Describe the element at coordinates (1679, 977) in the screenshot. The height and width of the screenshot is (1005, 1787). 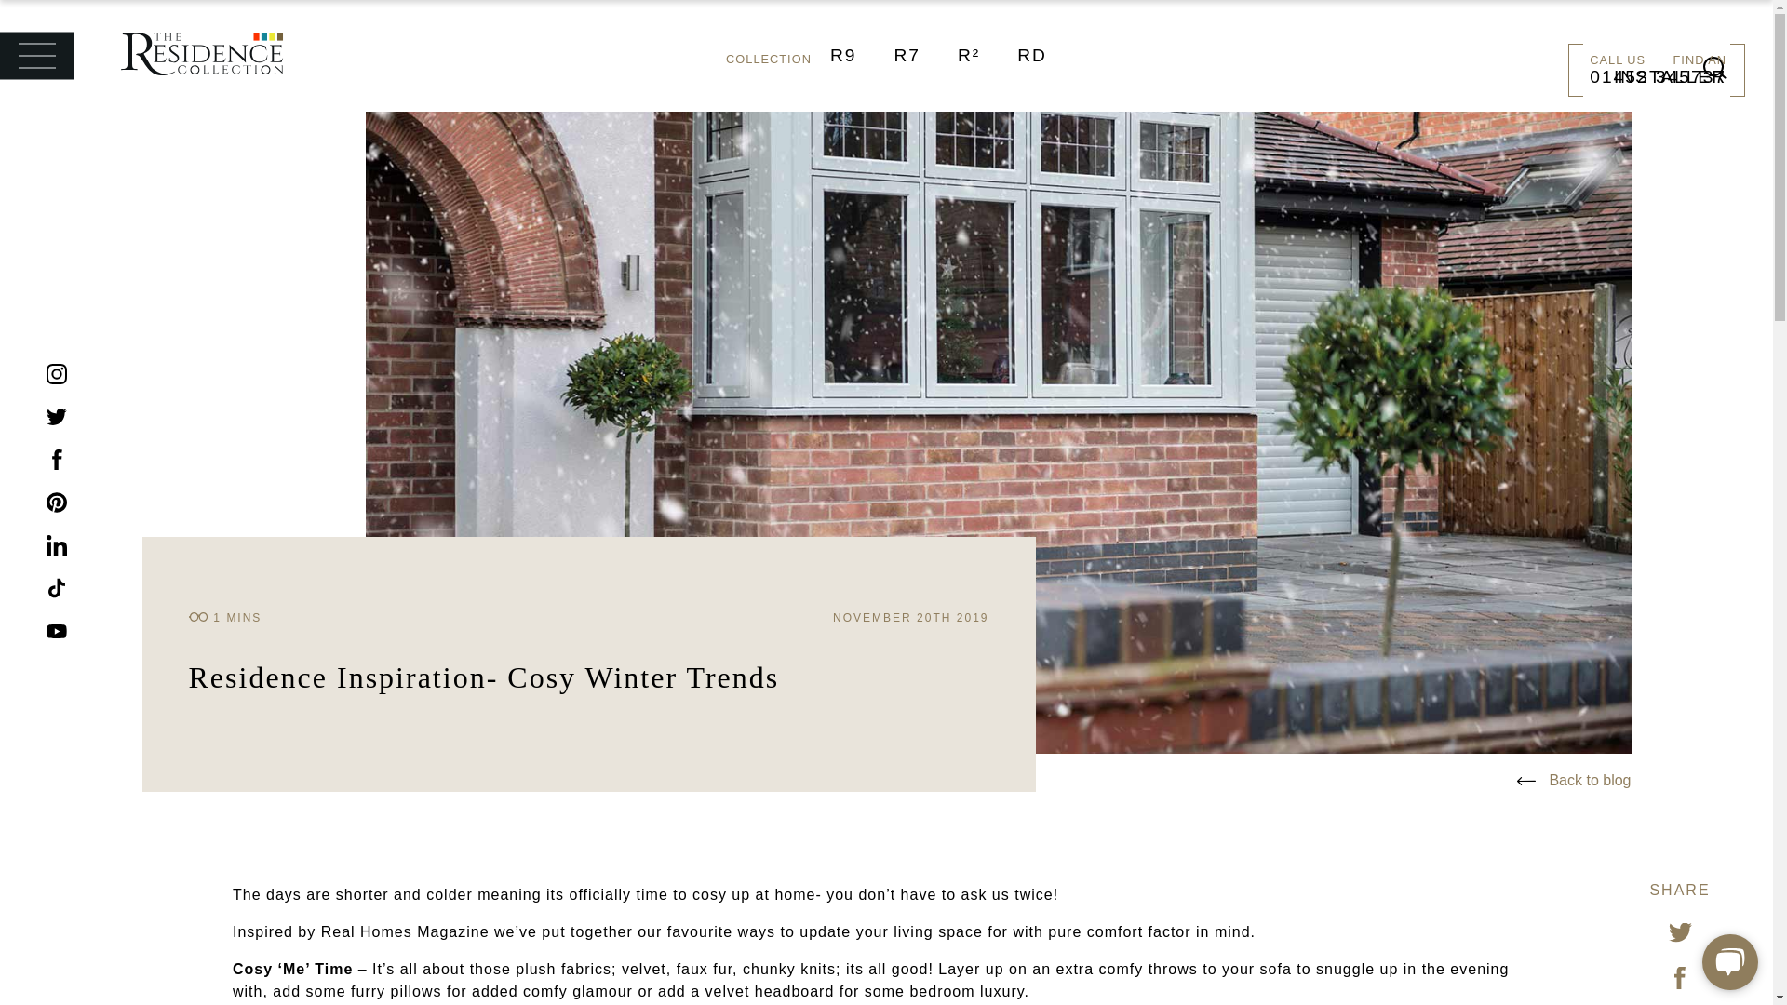
I see `Share on Facebook` at that location.